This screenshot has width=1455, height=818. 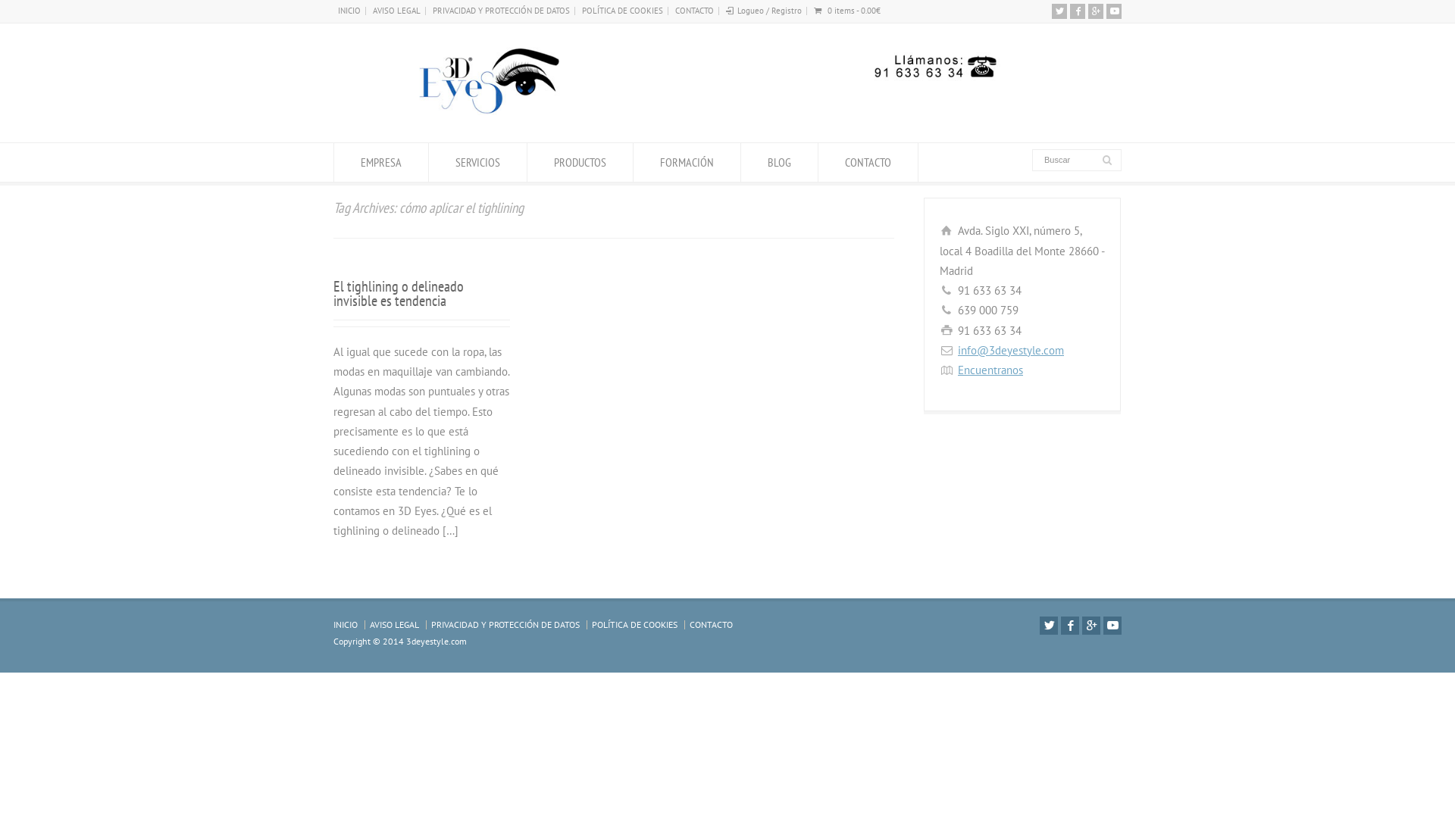 I want to click on AVISO LEGAL, so click(x=396, y=11).